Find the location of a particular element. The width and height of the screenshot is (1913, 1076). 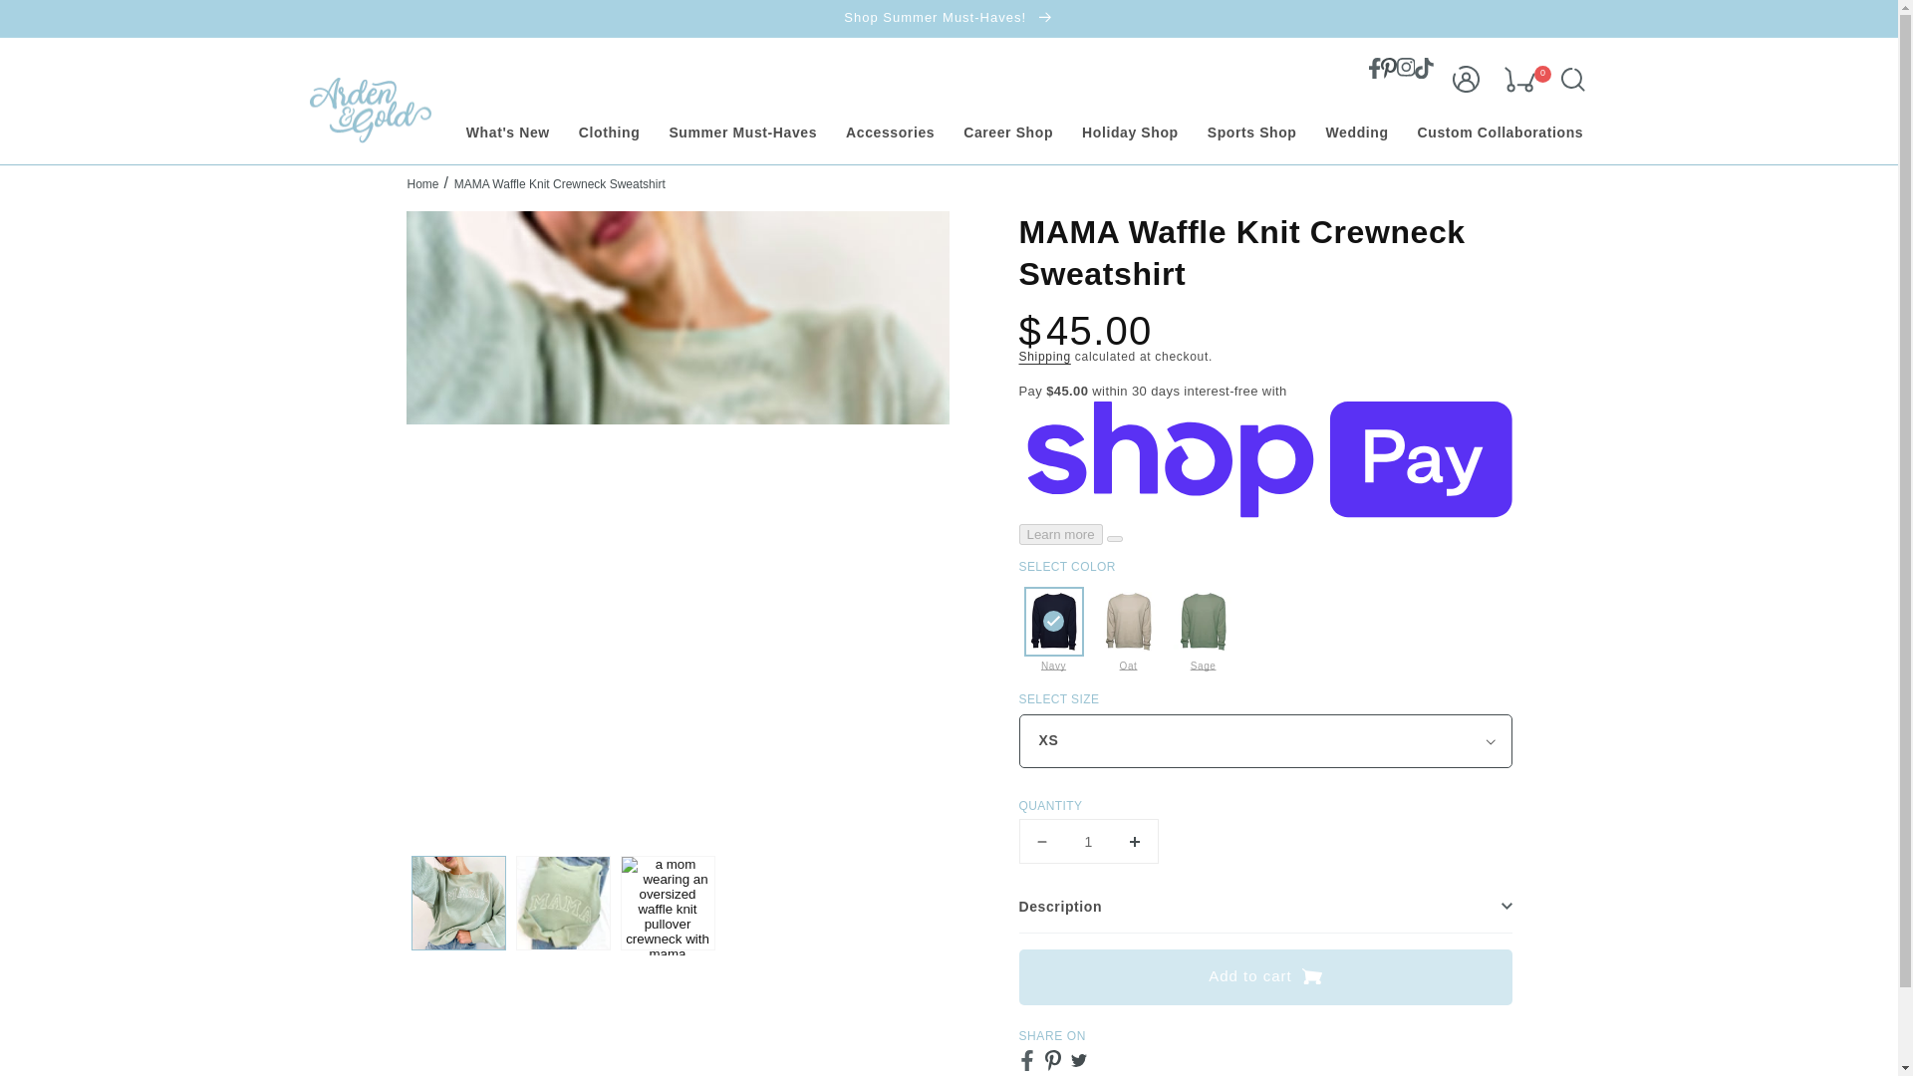

1 is located at coordinates (1087, 841).